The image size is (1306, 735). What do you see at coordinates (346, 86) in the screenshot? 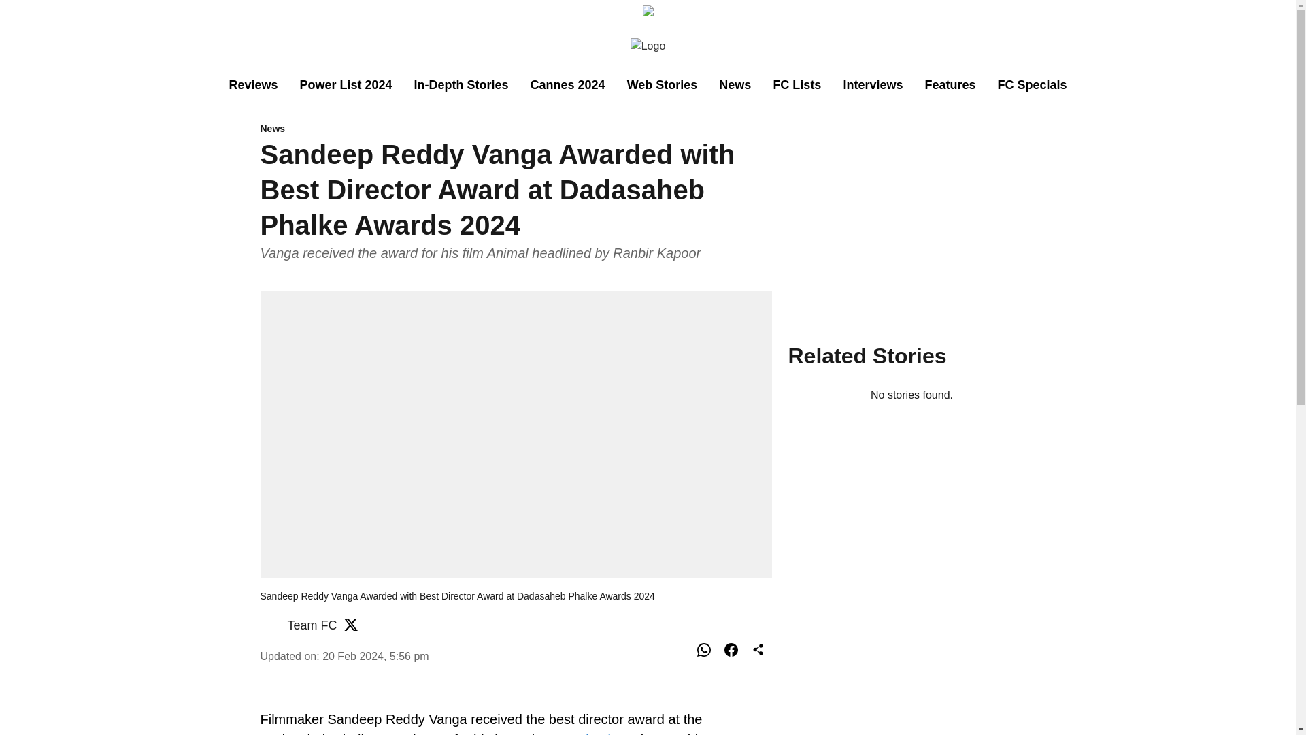
I see `Power List 2024` at bounding box center [346, 86].